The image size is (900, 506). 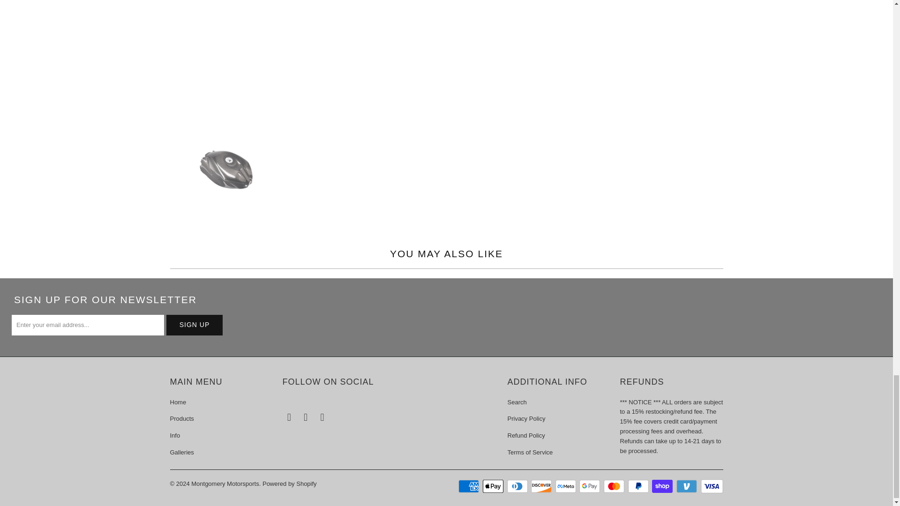 What do you see at coordinates (322, 417) in the screenshot?
I see `Montgomery Motorsports on Instagram` at bounding box center [322, 417].